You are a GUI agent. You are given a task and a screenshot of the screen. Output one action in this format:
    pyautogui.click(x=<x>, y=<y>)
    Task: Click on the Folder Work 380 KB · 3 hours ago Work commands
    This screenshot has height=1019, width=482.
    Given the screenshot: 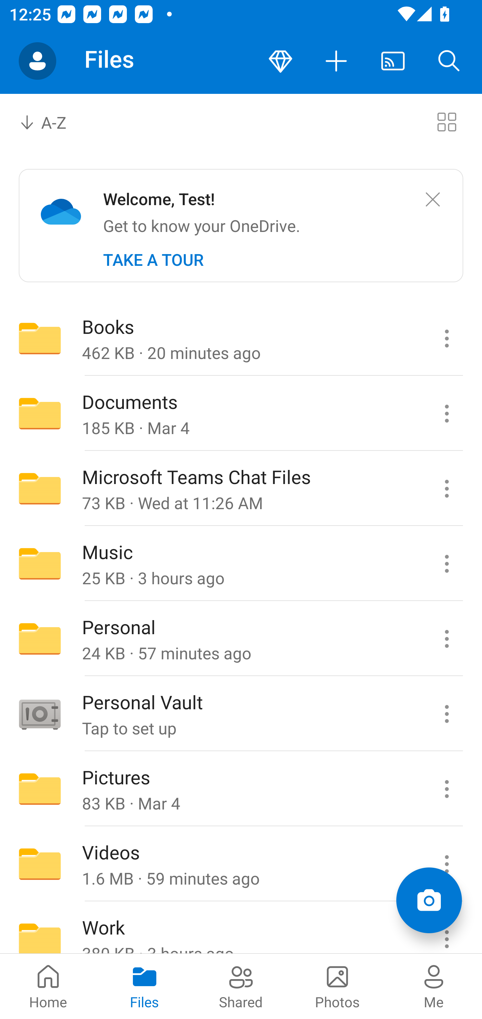 What is the action you would take?
    pyautogui.click(x=241, y=928)
    